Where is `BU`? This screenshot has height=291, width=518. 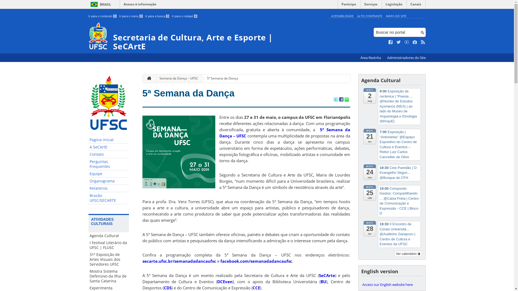 BU is located at coordinates (323, 282).